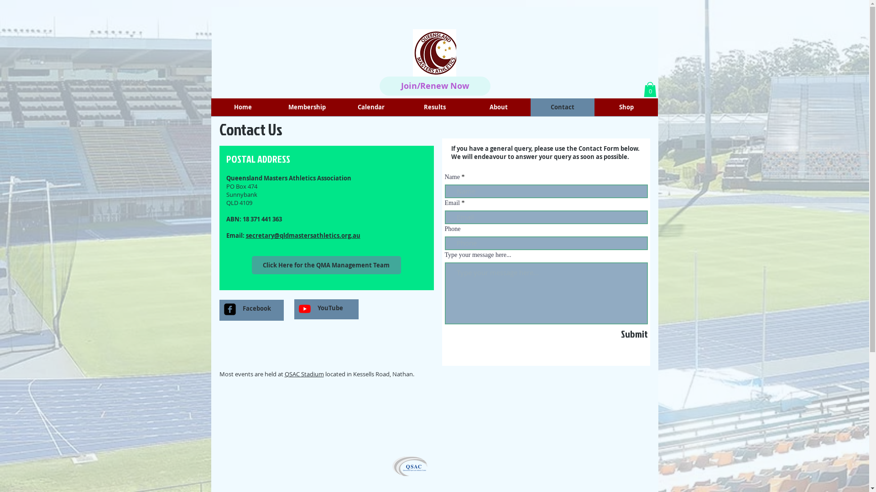  What do you see at coordinates (605, 333) in the screenshot?
I see `Submit` at bounding box center [605, 333].